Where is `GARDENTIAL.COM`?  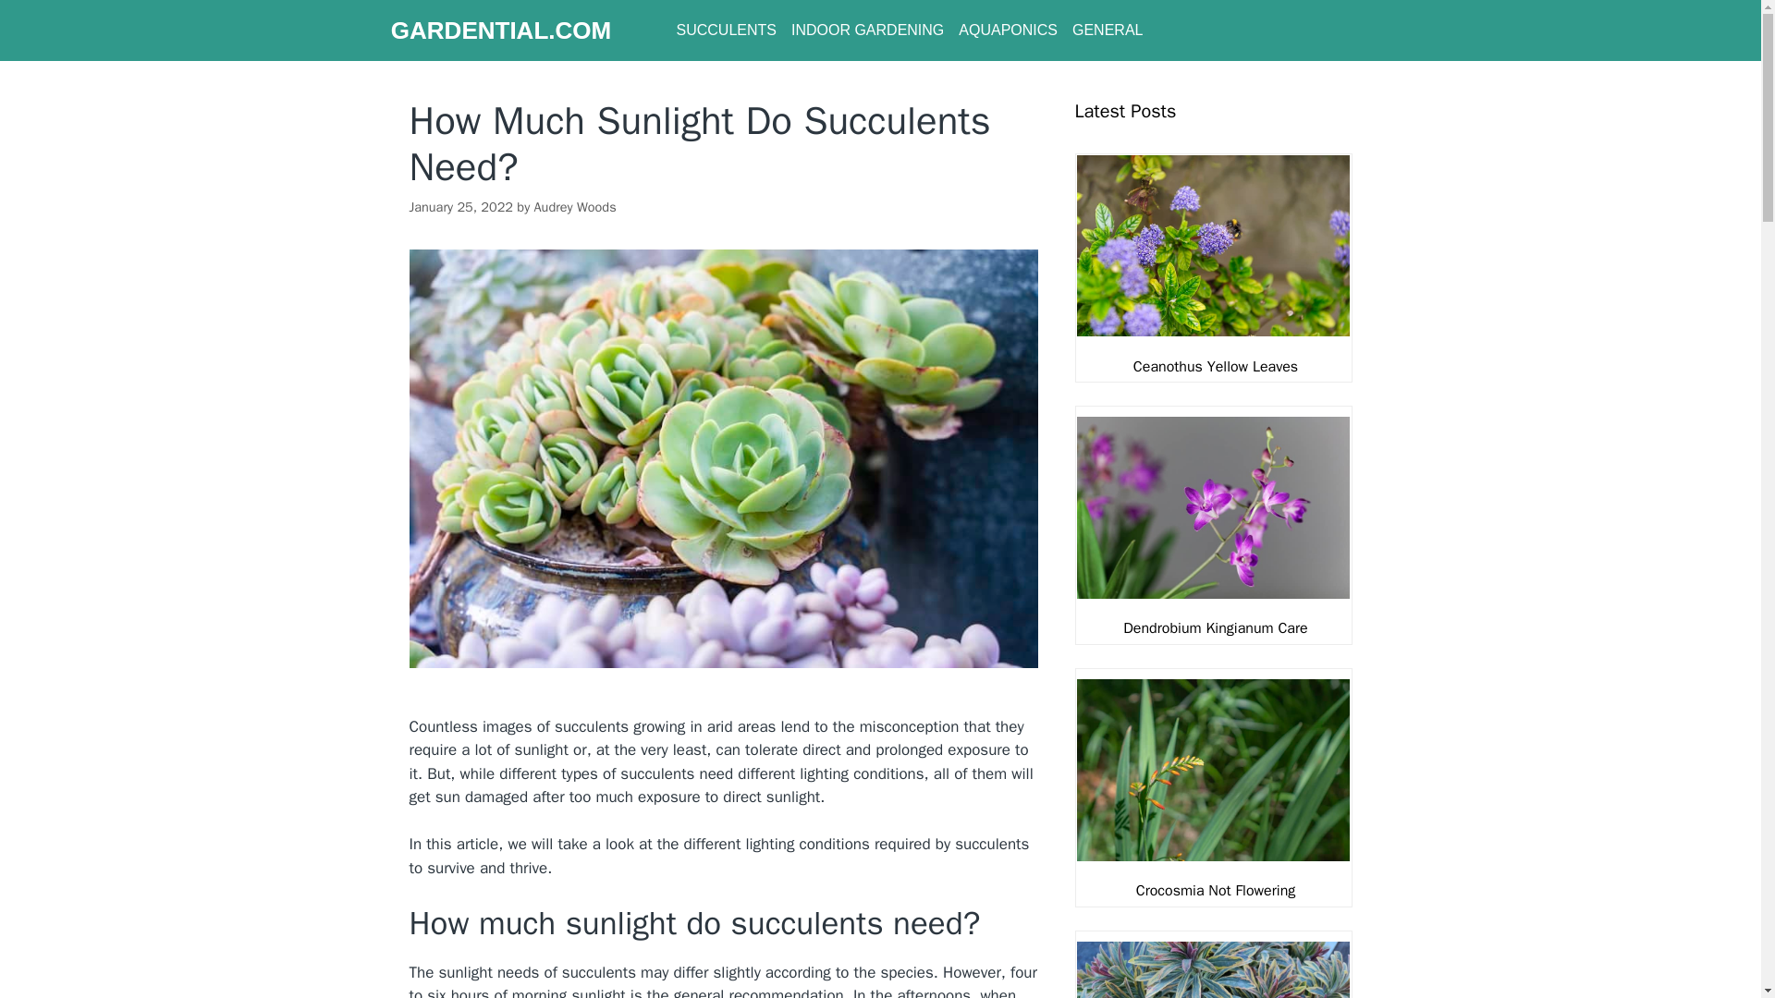 GARDENTIAL.COM is located at coordinates (500, 30).